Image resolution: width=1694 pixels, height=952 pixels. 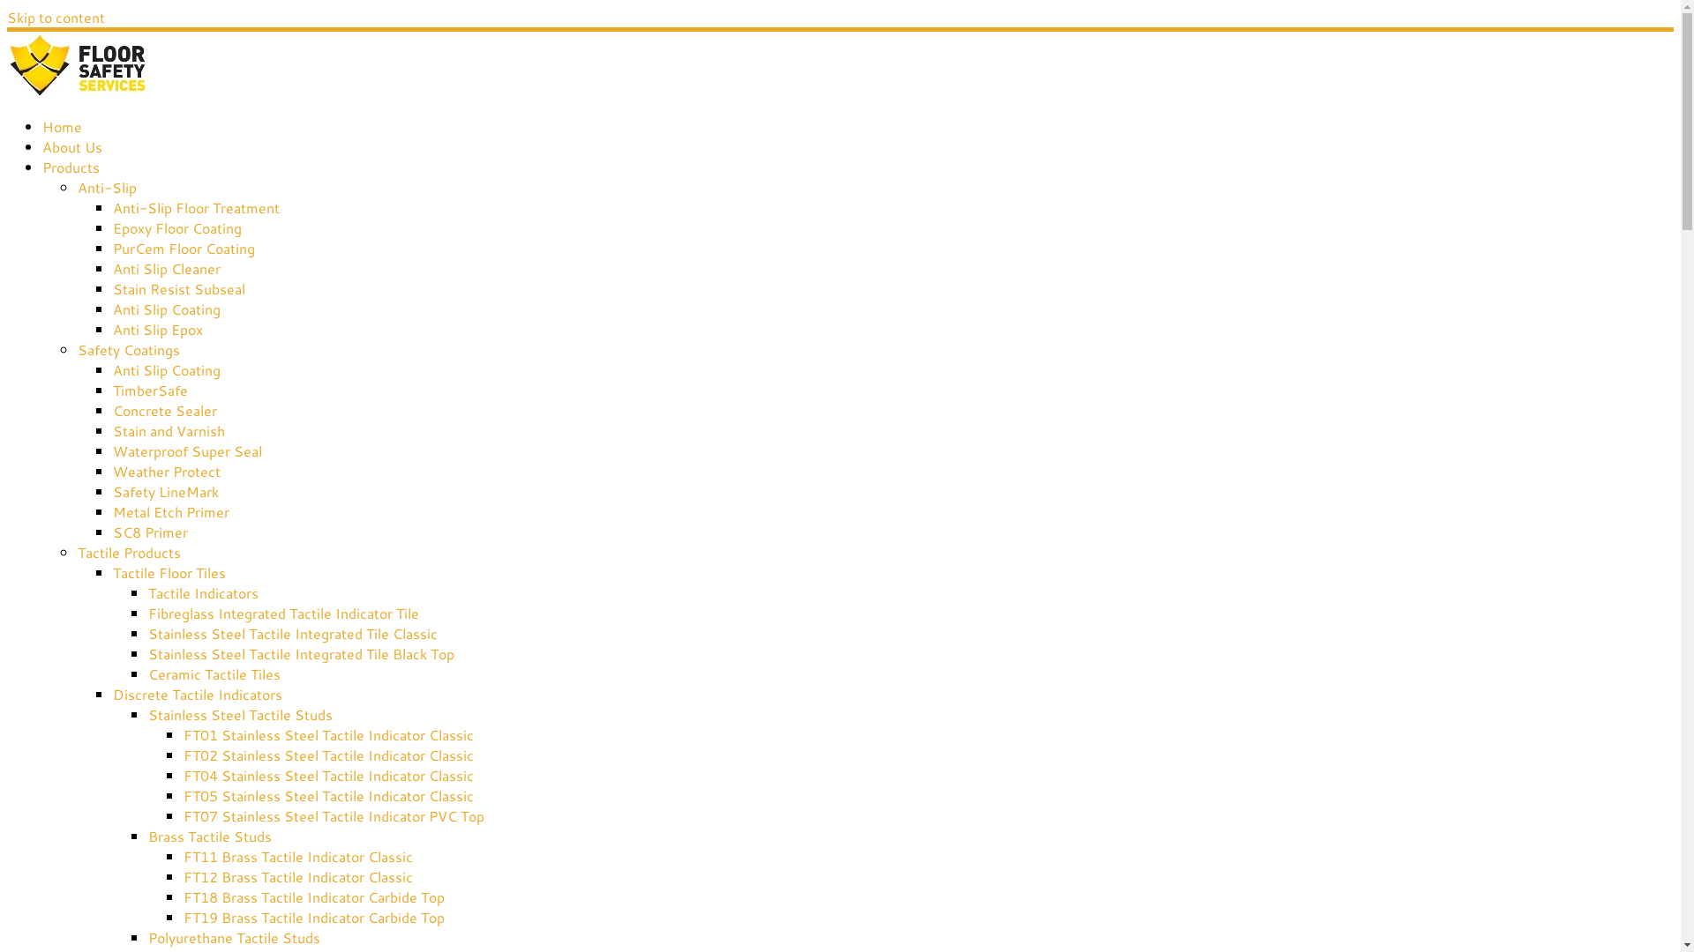 What do you see at coordinates (298, 876) in the screenshot?
I see `FT12 Brass Tactile Indicator Classic` at bounding box center [298, 876].